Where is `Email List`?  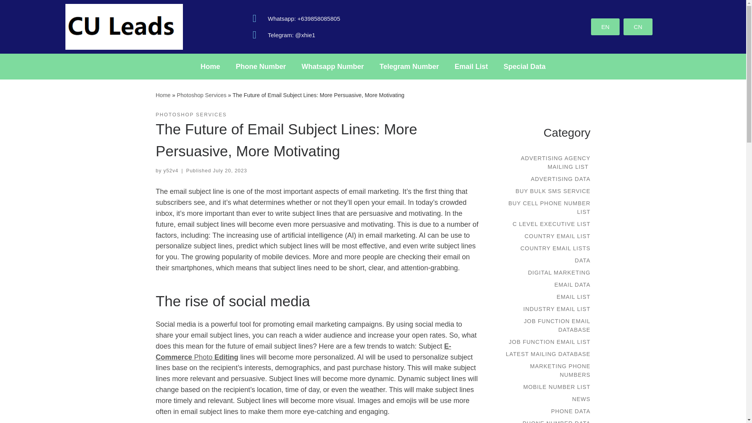 Email List is located at coordinates (471, 67).